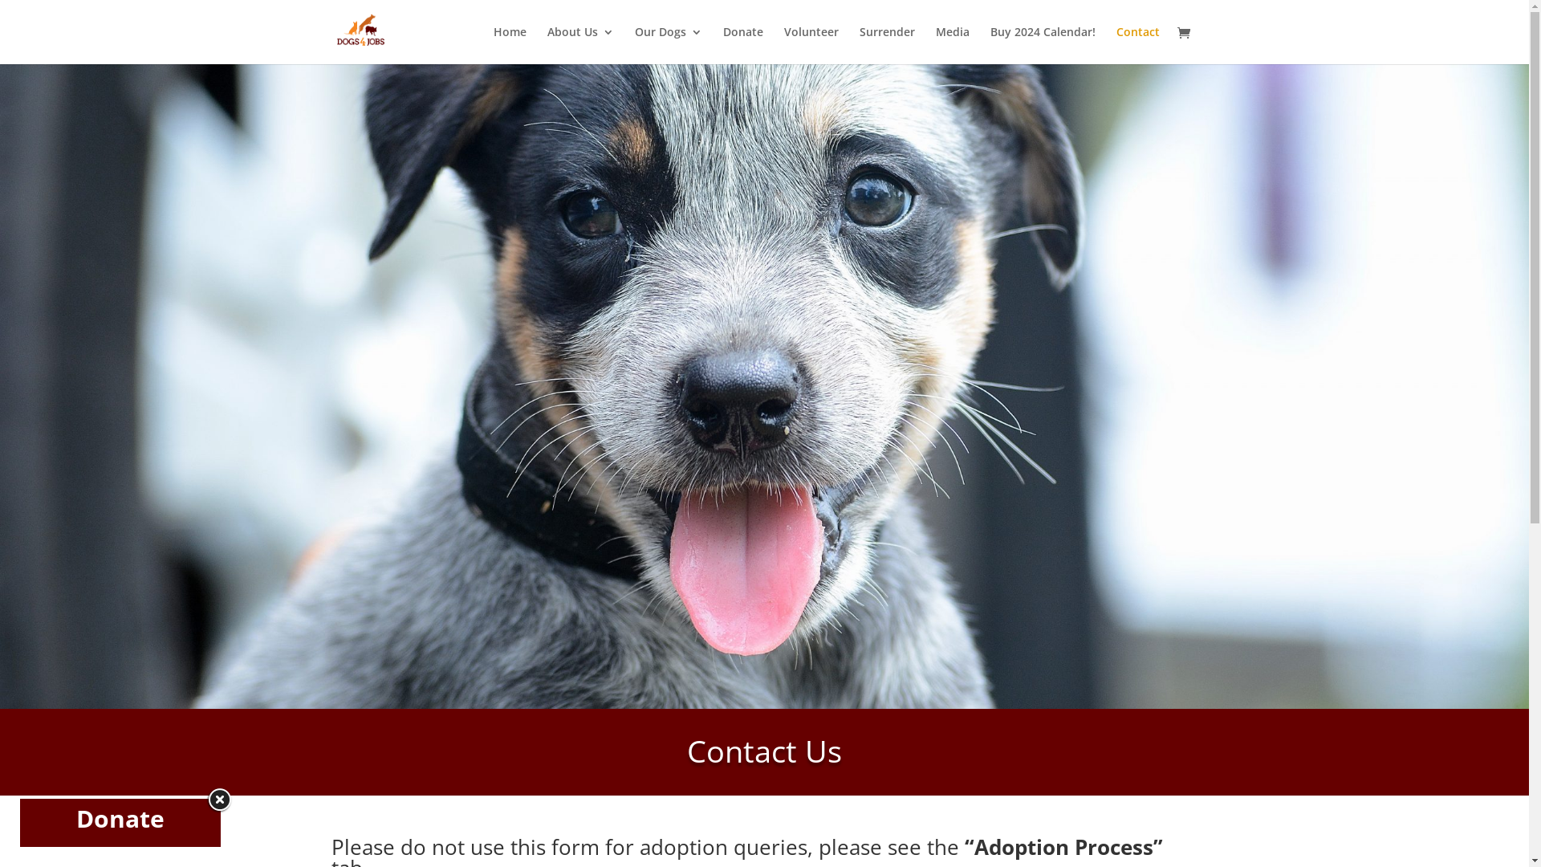 This screenshot has width=1541, height=867. What do you see at coordinates (668, 45) in the screenshot?
I see `Our Dogs` at bounding box center [668, 45].